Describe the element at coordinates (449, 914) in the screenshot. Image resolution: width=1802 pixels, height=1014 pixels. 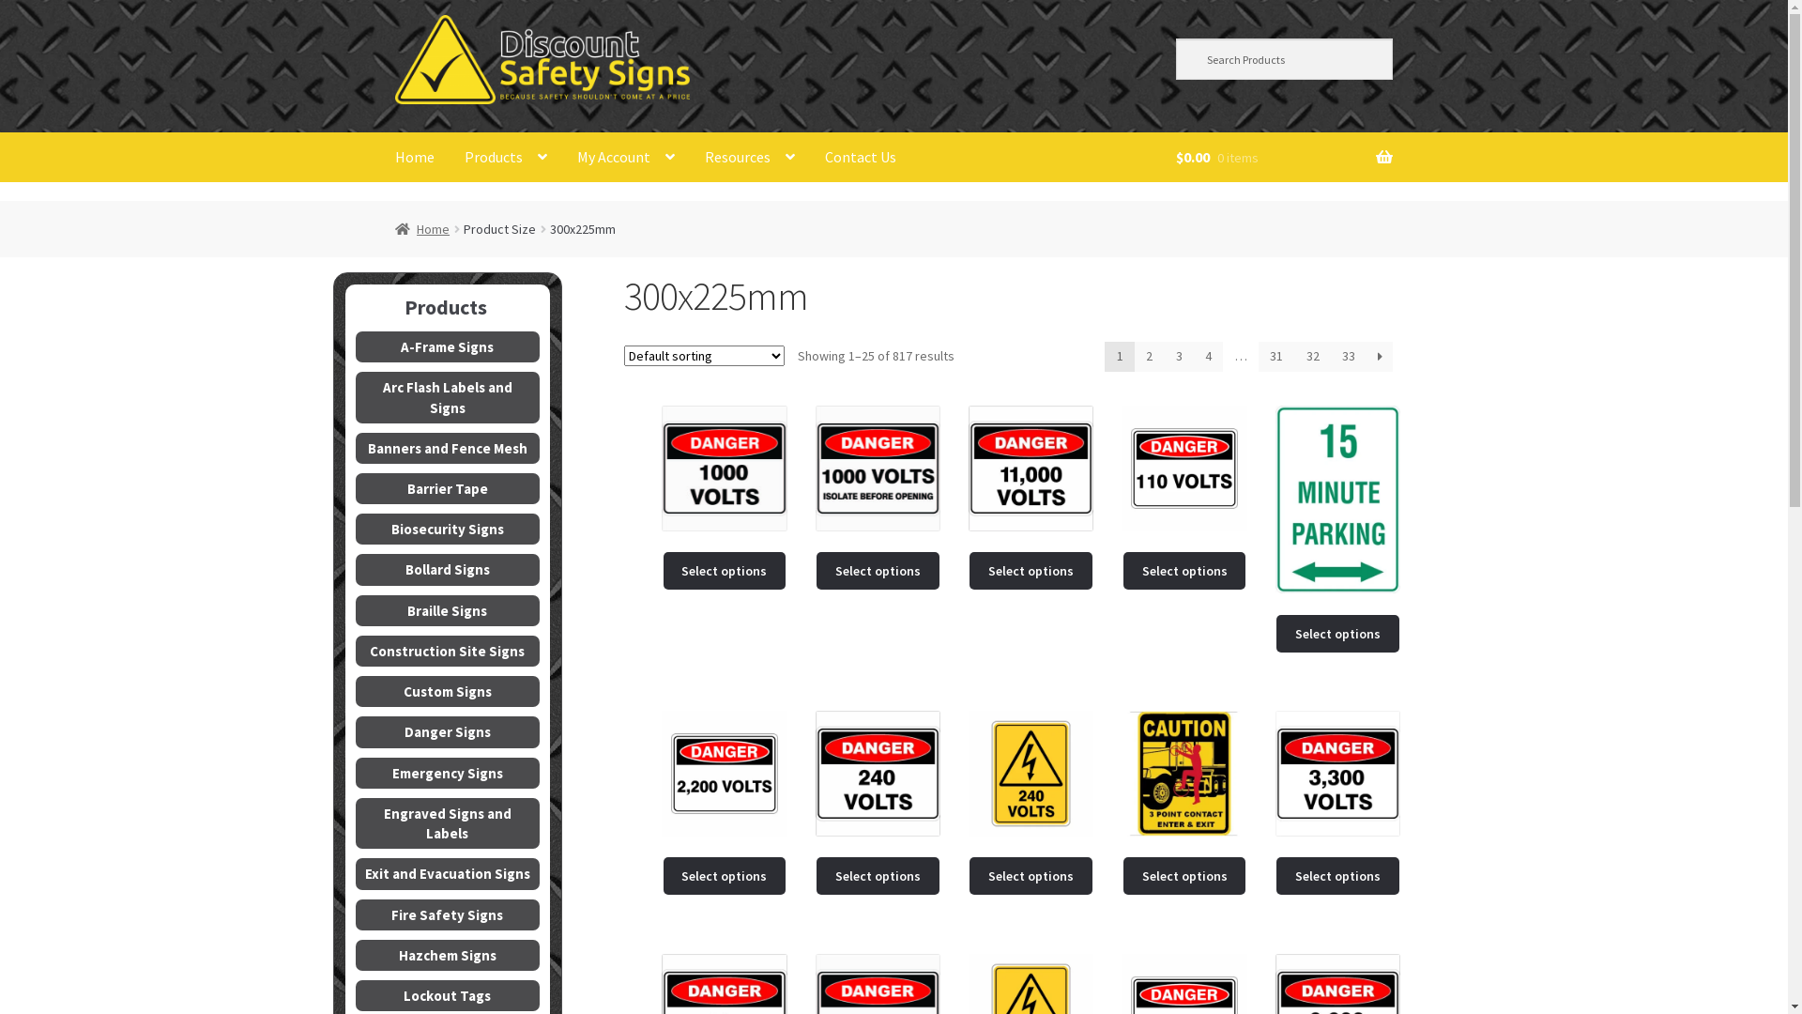
I see `Fire Safety Signs` at that location.